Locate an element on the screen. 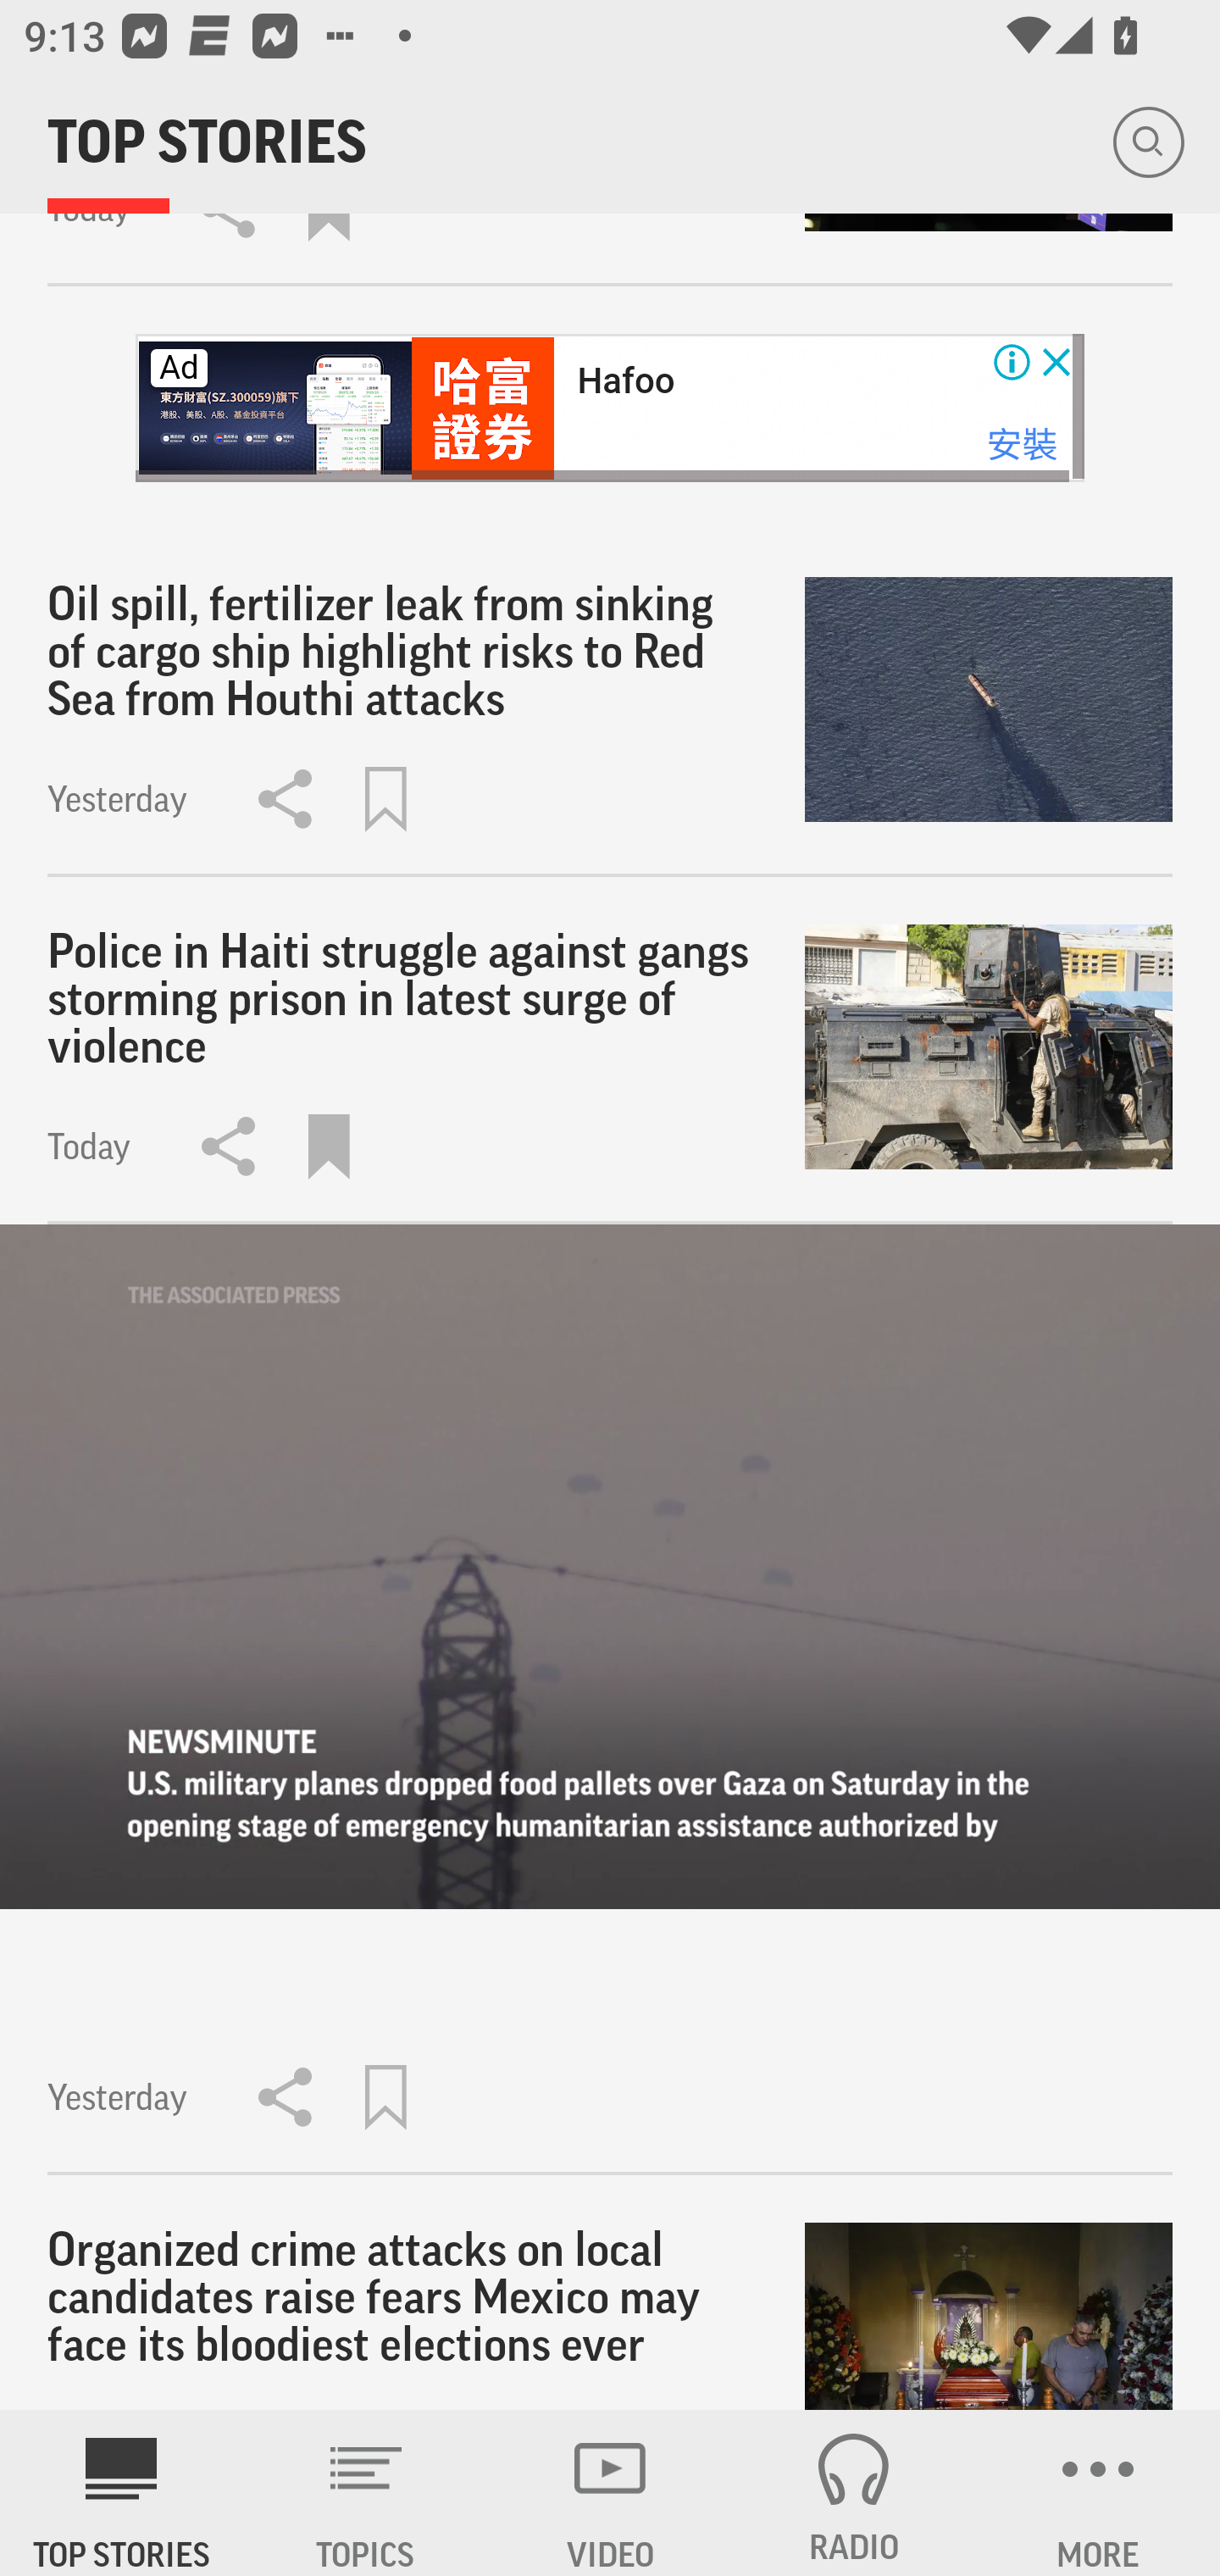 The image size is (1220, 2576). toggle controls is located at coordinates (610, 1566).